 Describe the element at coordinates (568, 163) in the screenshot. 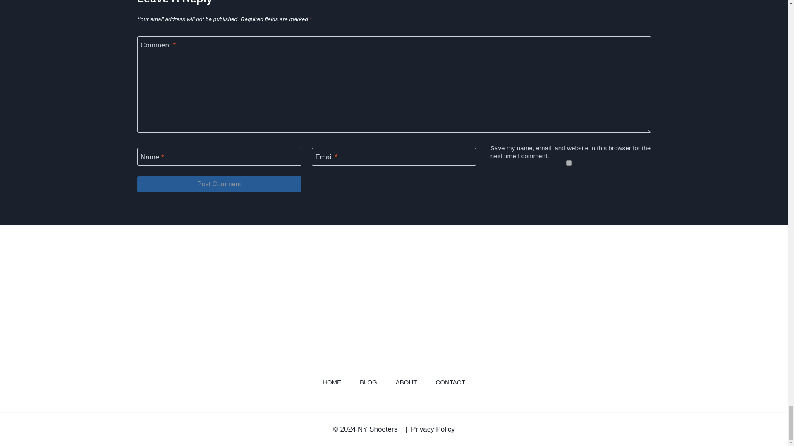

I see `yes` at that location.